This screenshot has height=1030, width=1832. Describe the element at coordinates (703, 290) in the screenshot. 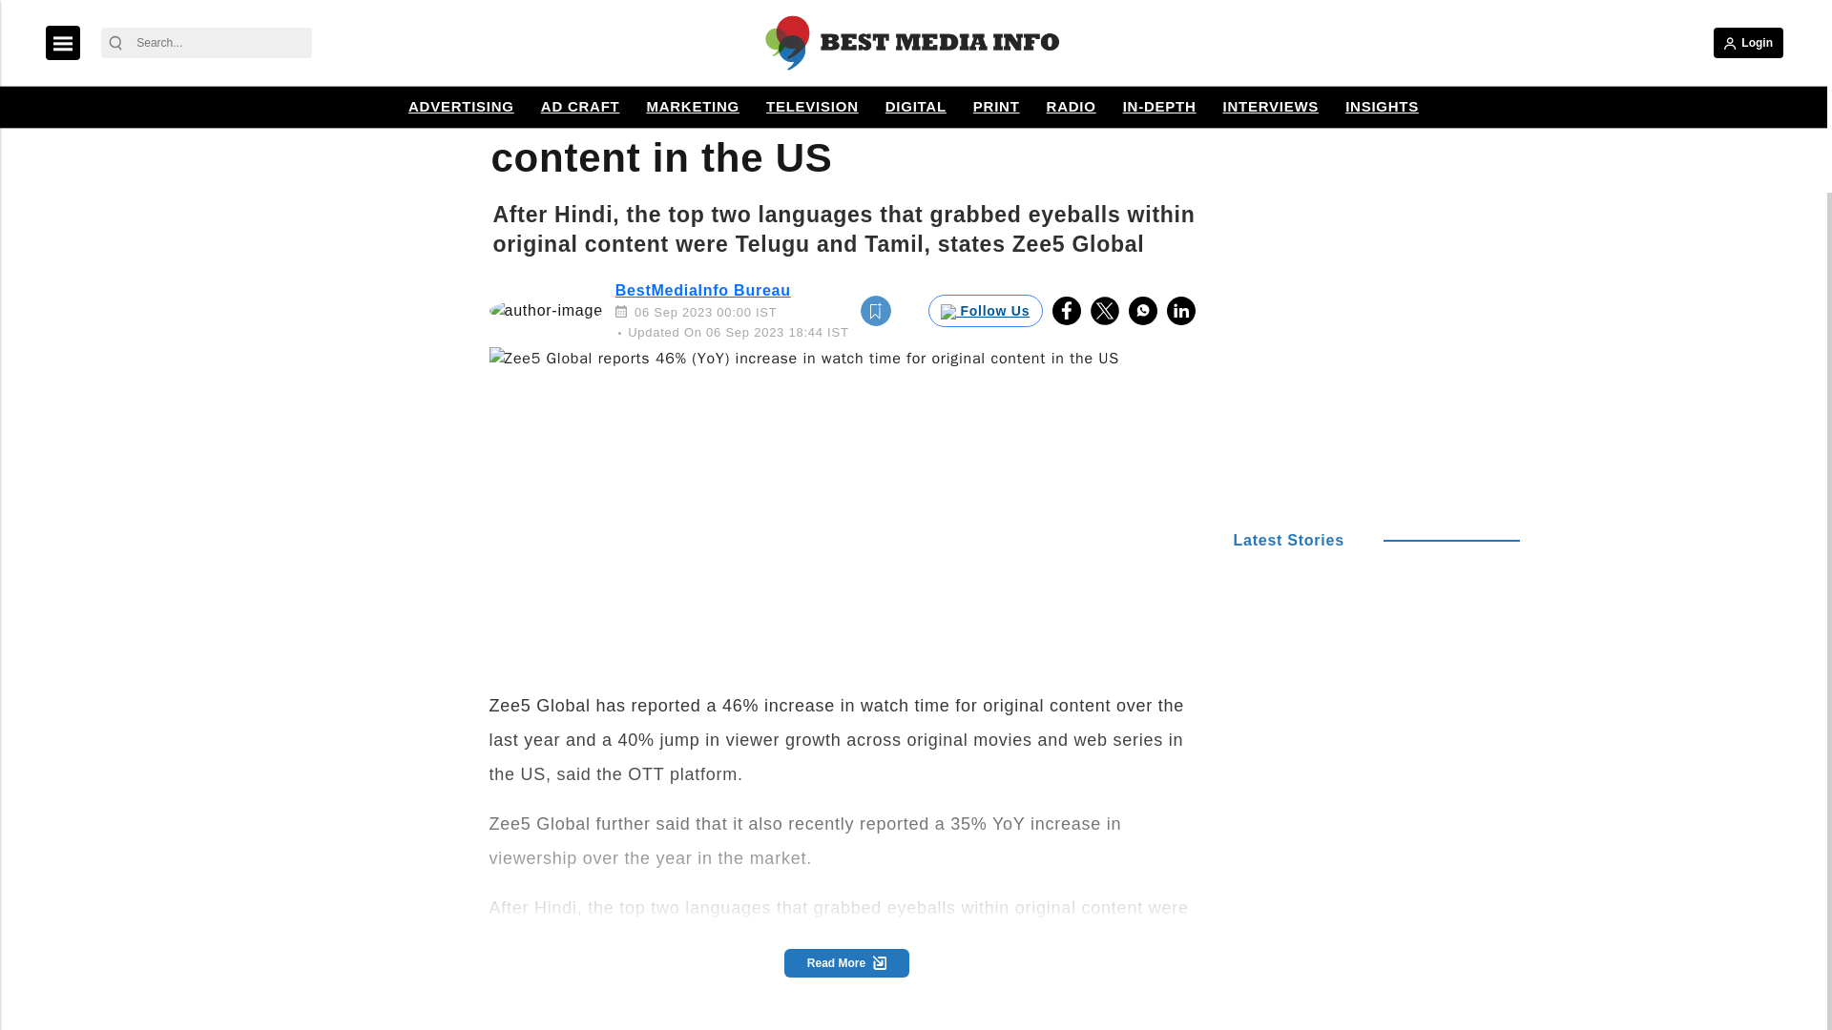

I see `BestMediaInfo Bureau` at that location.